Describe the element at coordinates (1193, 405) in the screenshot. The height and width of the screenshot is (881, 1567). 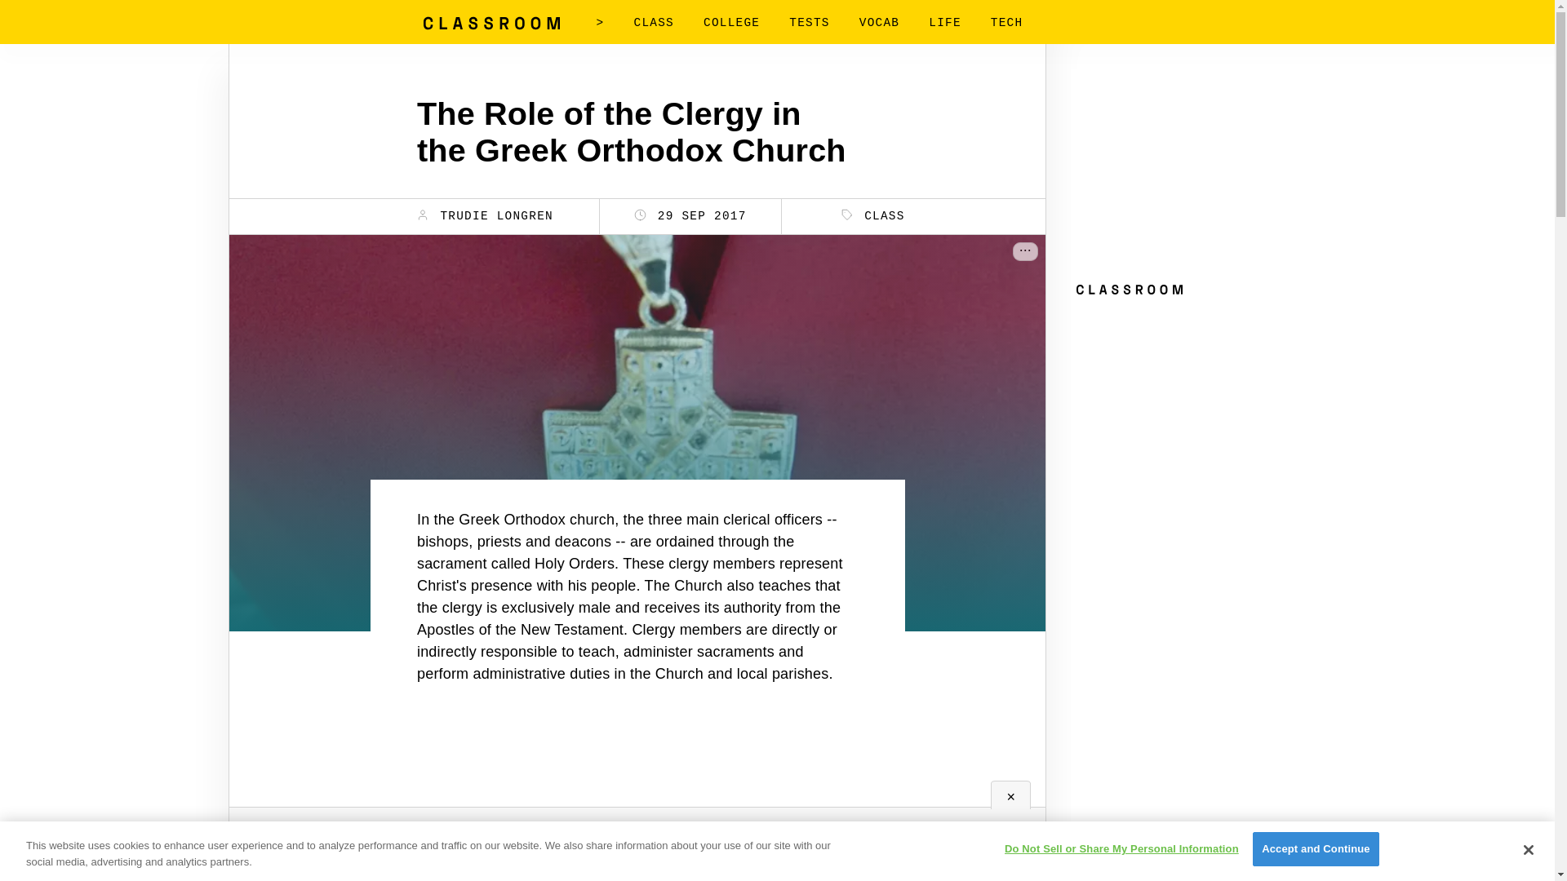
I see `3rd party ad content` at that location.